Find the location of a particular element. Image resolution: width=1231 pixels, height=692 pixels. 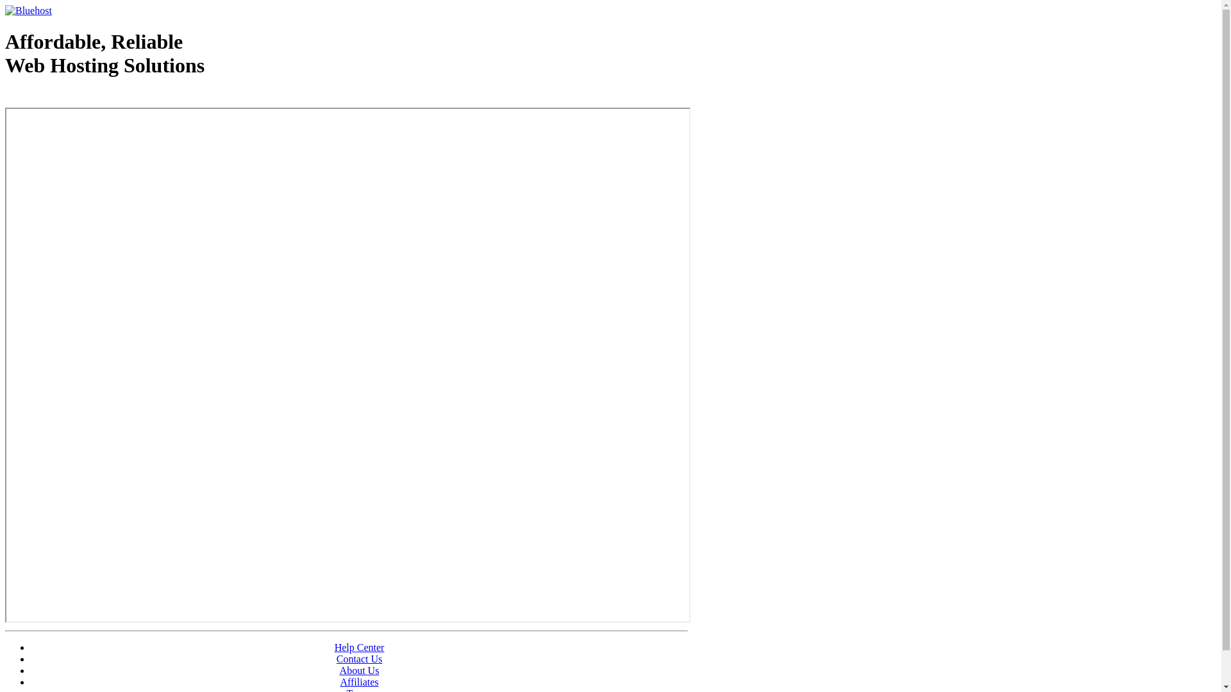

About Us is located at coordinates (360, 670).